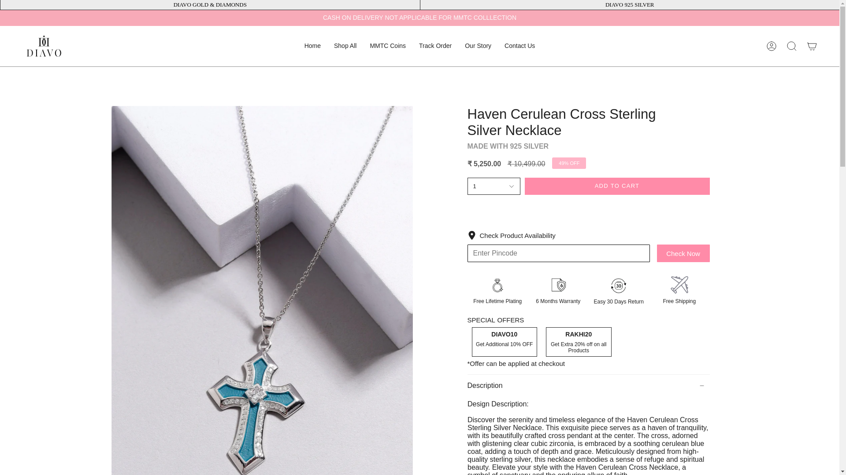  Describe the element at coordinates (312, 46) in the screenshot. I see `Home` at that location.